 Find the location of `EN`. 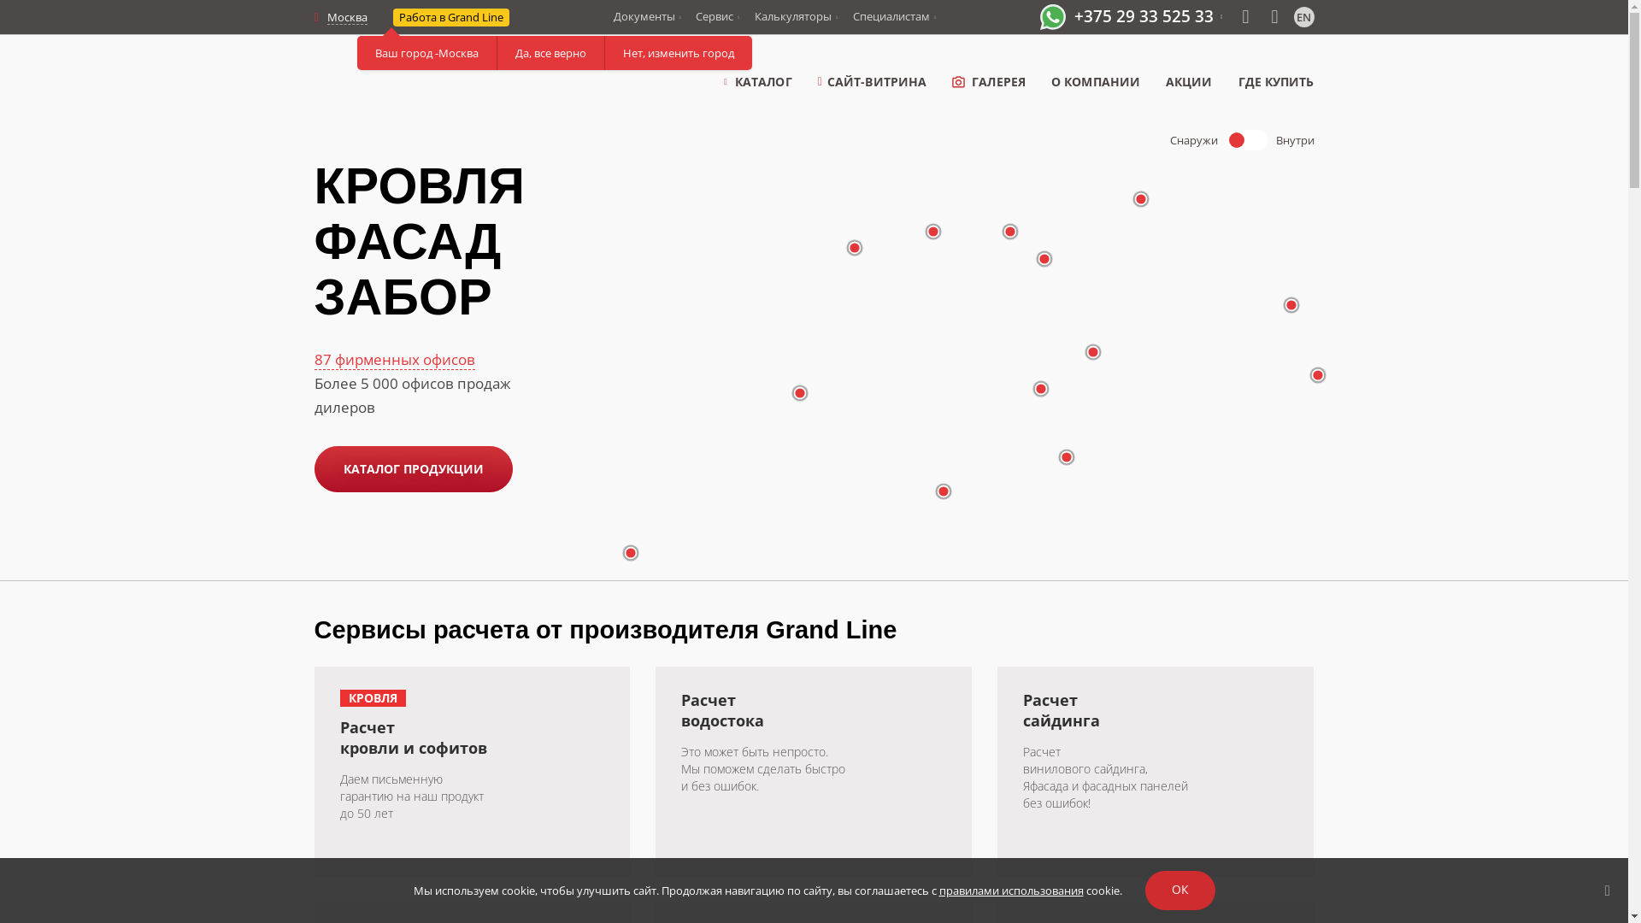

EN is located at coordinates (1304, 17).